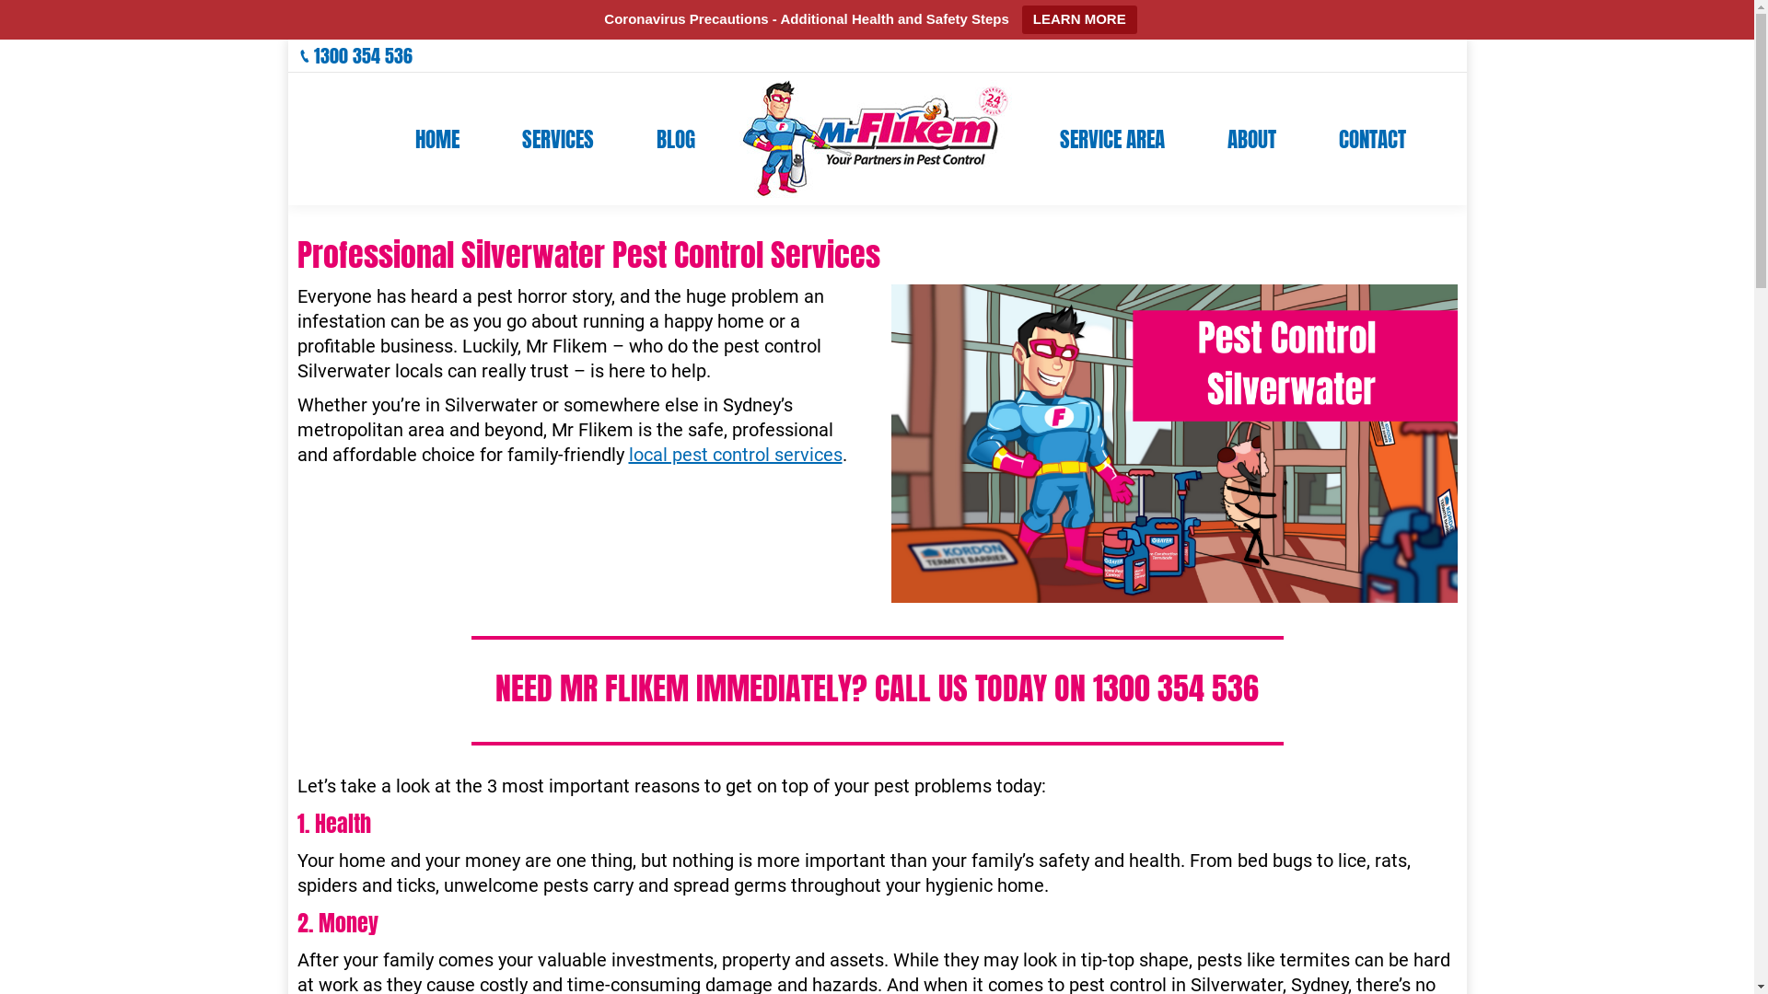 The image size is (1768, 994). I want to click on 1300 354 536, so click(363, 55).